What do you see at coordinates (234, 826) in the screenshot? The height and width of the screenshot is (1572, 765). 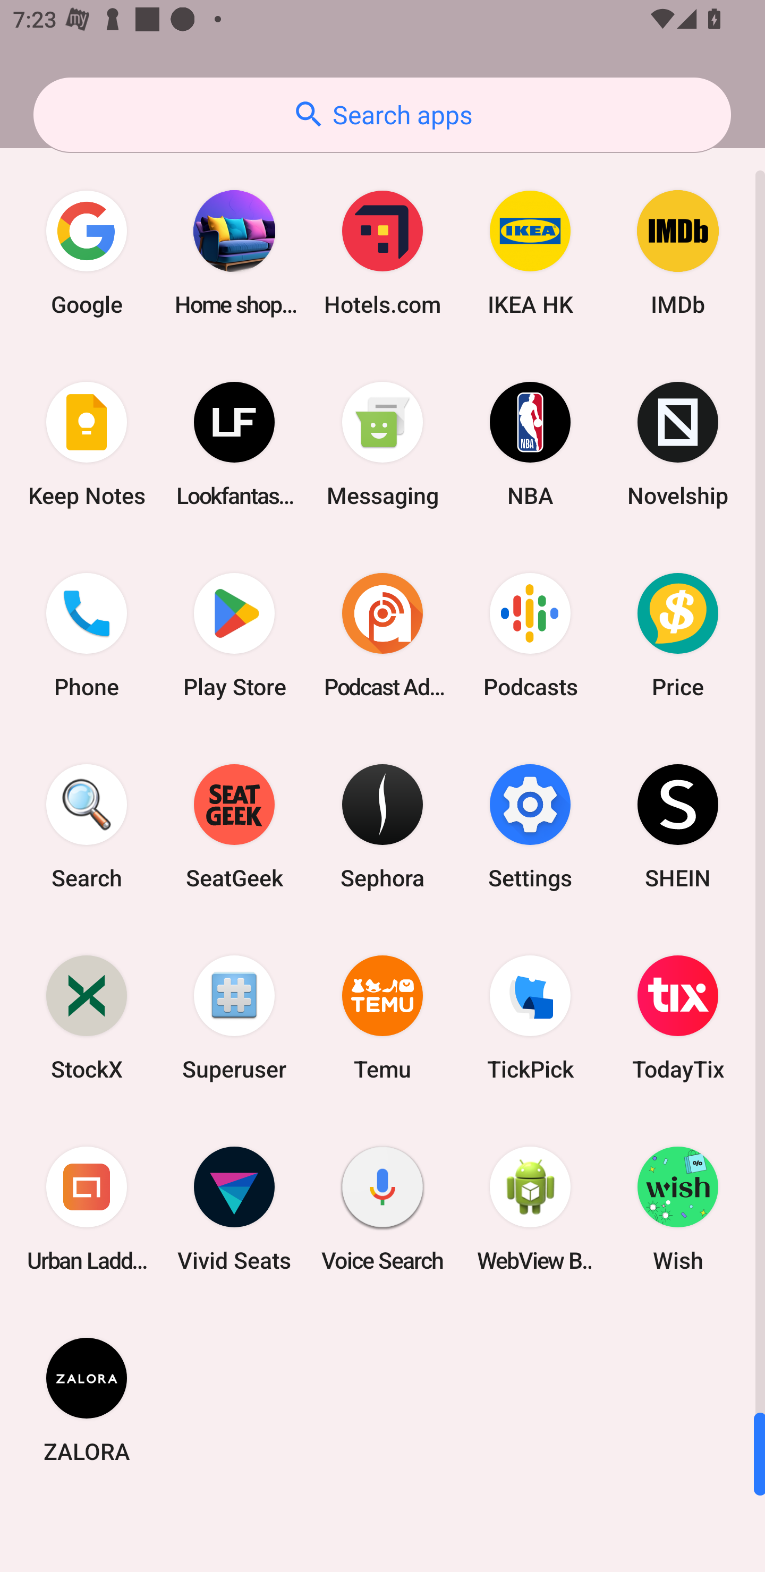 I see `SeatGeek` at bounding box center [234, 826].